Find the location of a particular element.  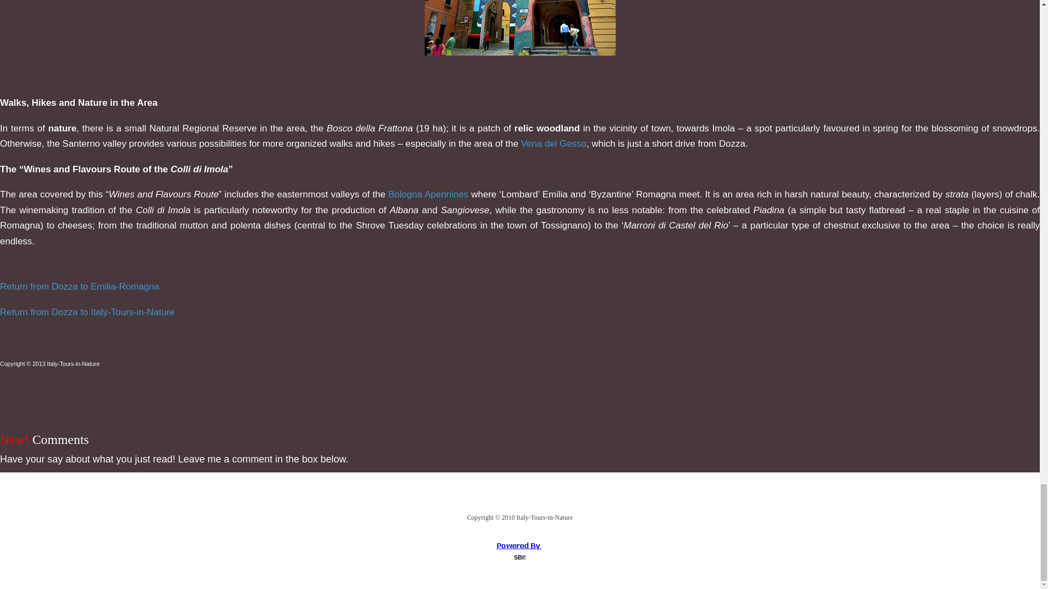

Bologna Apennines is located at coordinates (428, 194).